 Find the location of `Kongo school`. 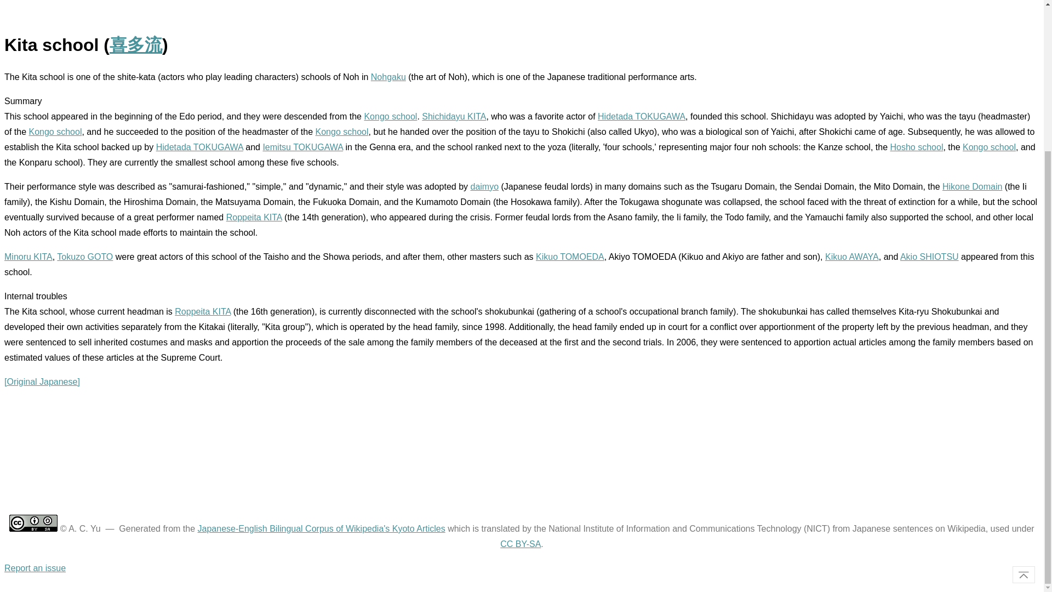

Kongo school is located at coordinates (55, 132).